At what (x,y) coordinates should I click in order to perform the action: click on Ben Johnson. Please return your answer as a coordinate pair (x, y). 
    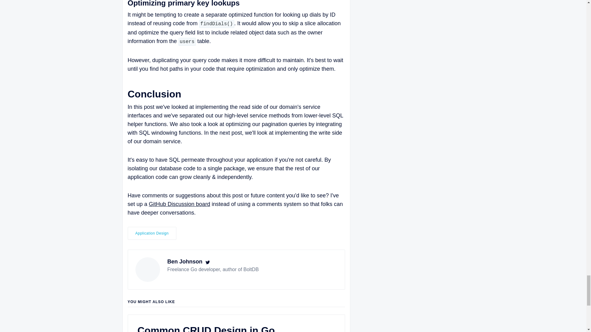
    Looking at the image, I should click on (185, 261).